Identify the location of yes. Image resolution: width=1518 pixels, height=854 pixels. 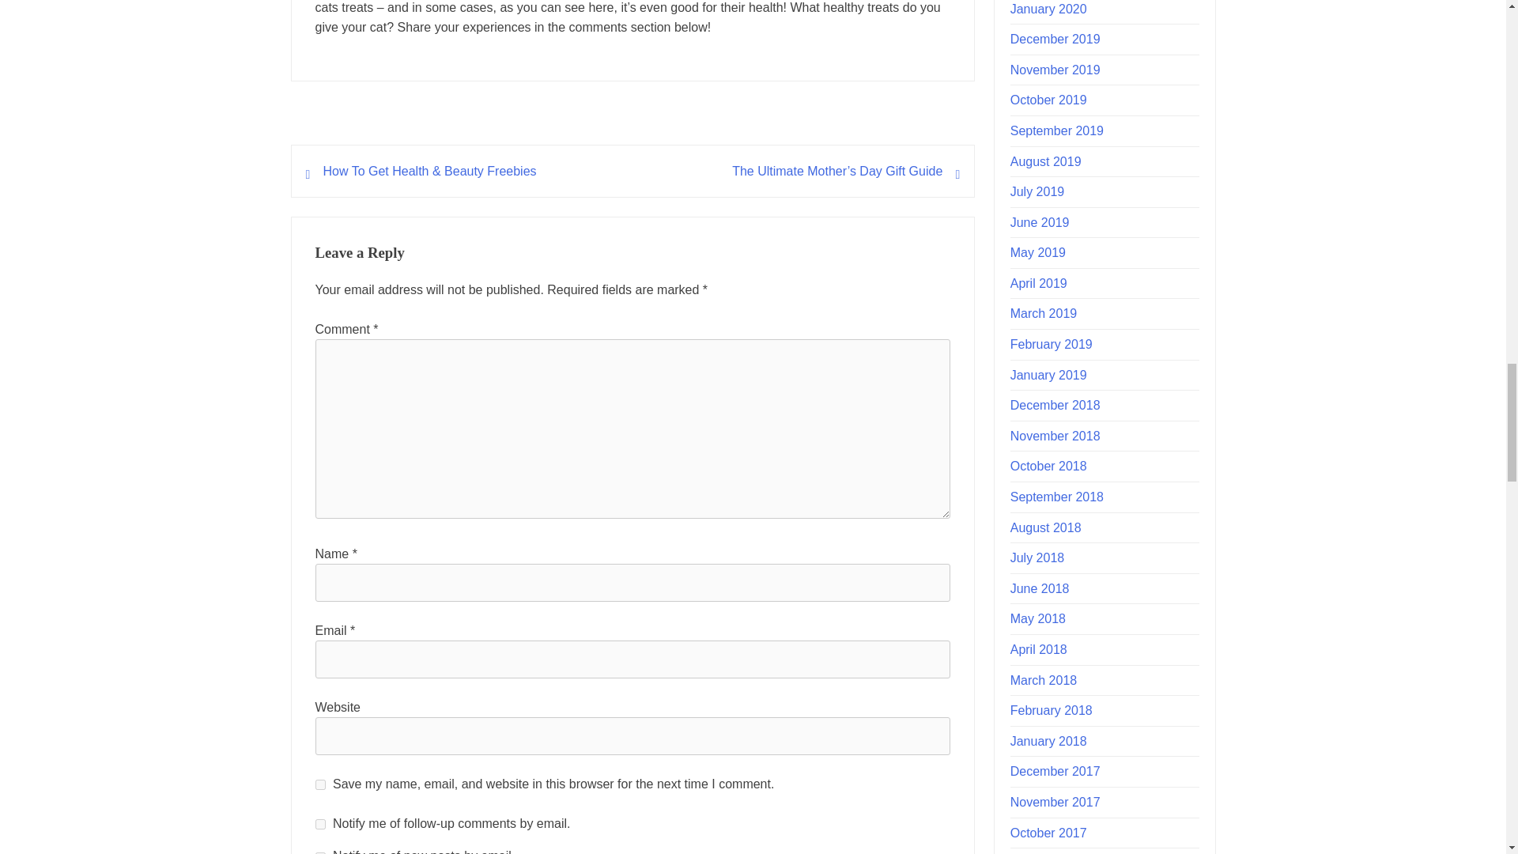
(319, 784).